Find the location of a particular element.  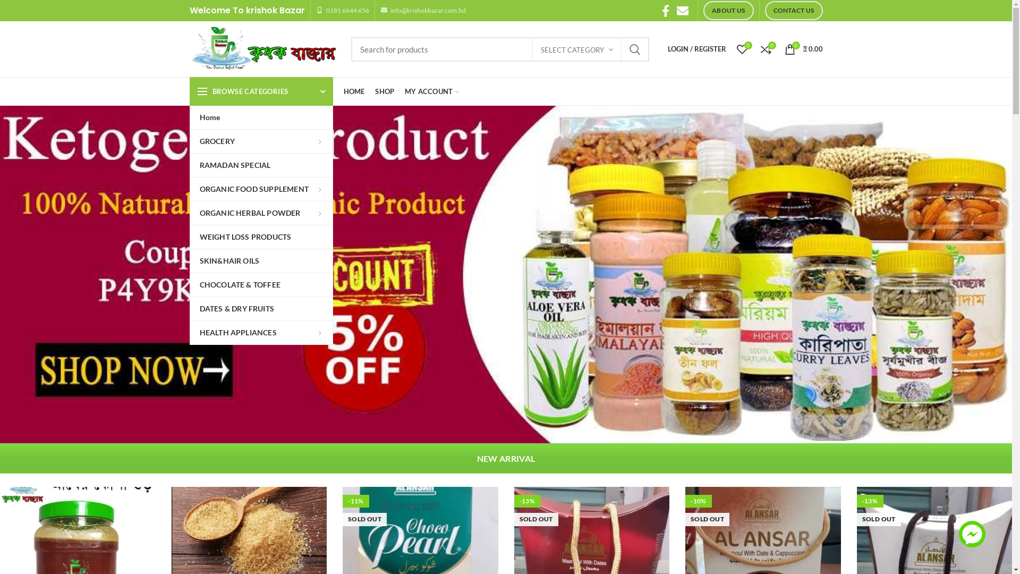

Home is located at coordinates (261, 117).